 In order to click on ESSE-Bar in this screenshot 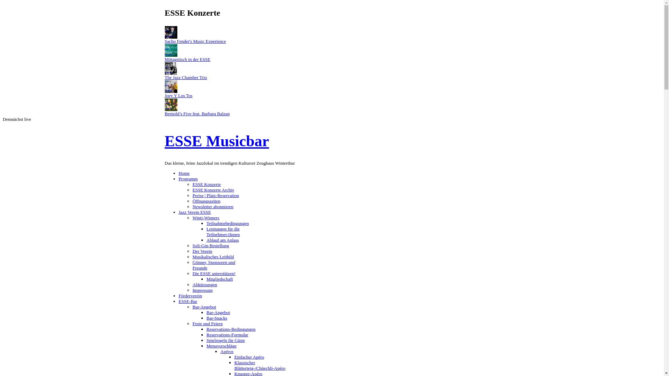, I will do `click(187, 301)`.